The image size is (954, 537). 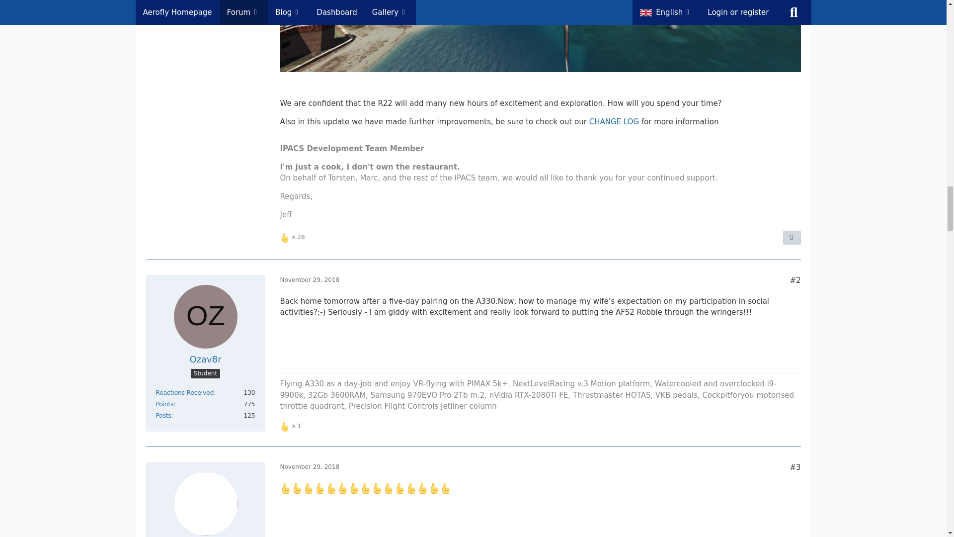 What do you see at coordinates (286, 488) in the screenshot?
I see `thumbup` at bounding box center [286, 488].